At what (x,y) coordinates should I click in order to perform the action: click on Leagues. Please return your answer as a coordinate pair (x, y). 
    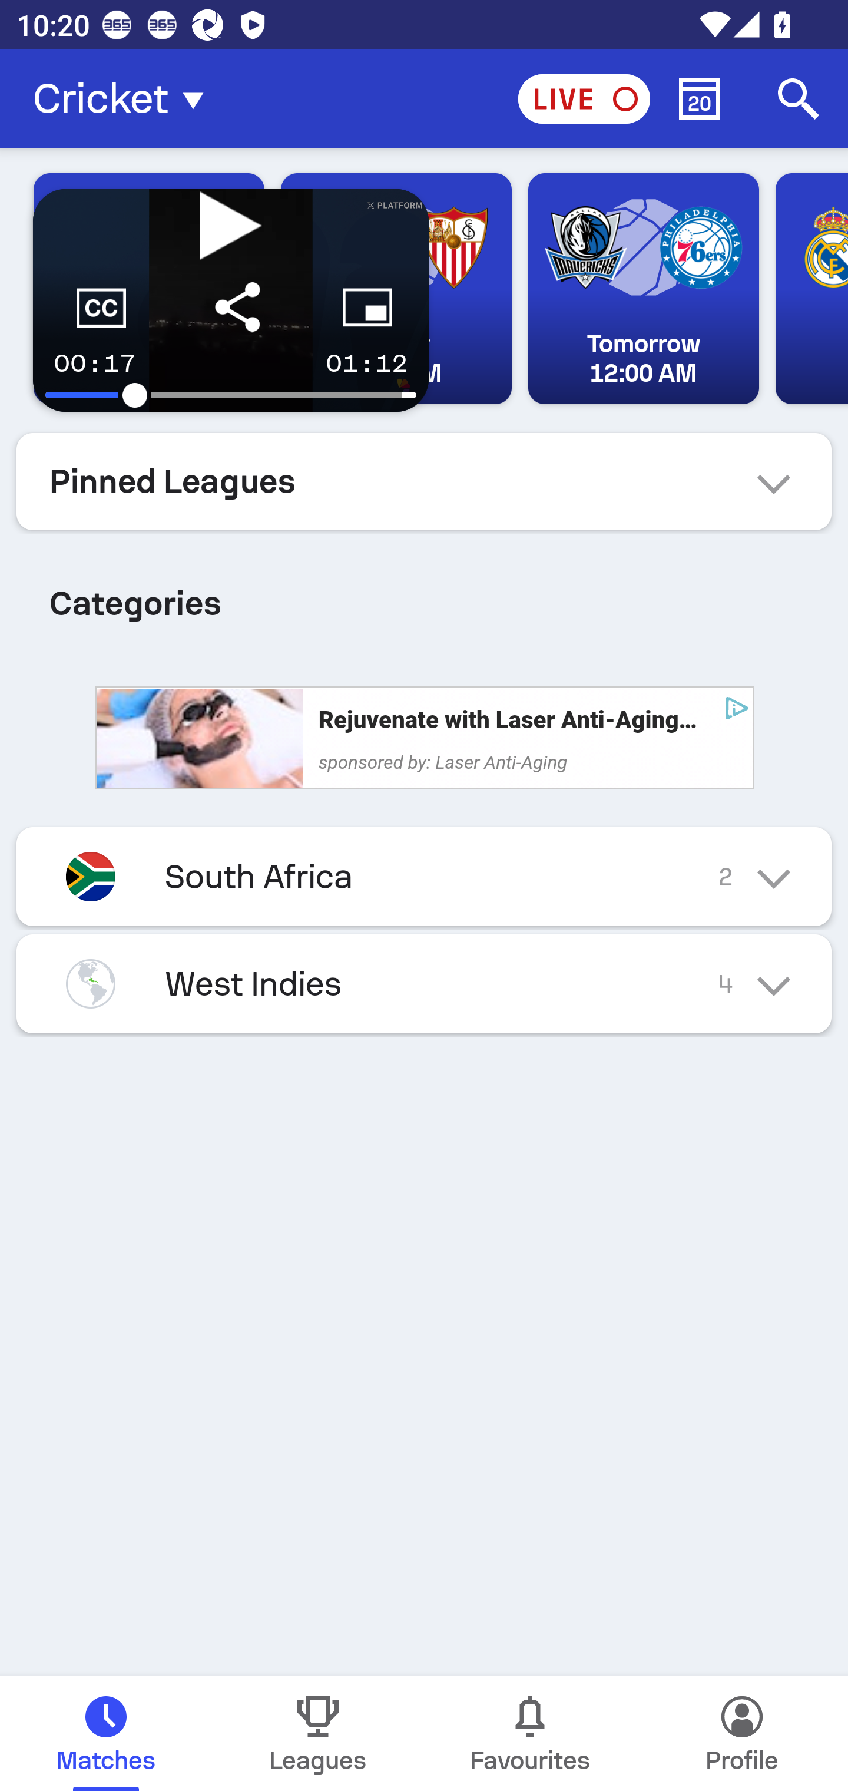
    Looking at the image, I should click on (318, 1733).